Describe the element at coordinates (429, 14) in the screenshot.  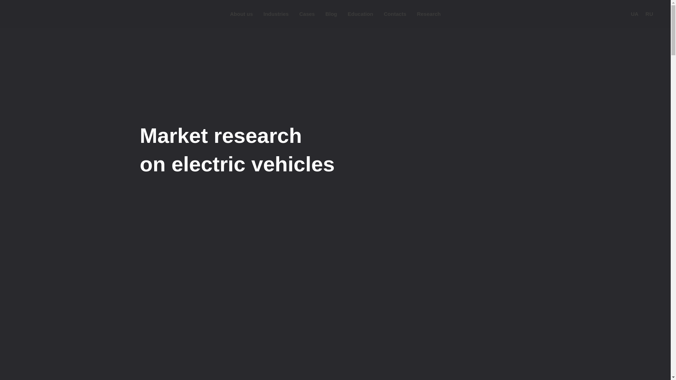
I see `Research` at that location.